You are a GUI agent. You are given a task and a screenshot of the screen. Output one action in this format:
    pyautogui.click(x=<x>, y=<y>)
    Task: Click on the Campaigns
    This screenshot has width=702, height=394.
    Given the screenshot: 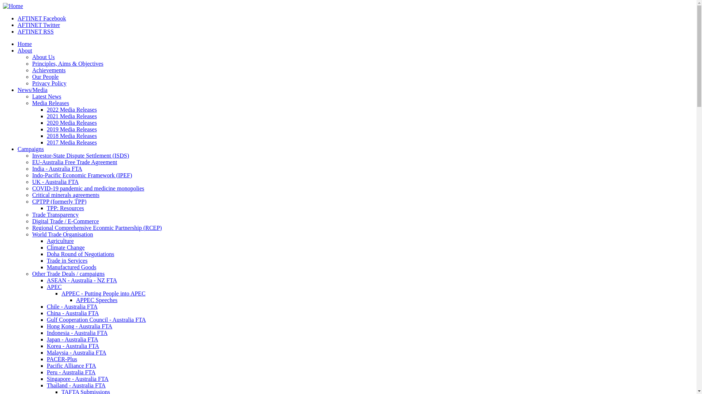 What is the action you would take?
    pyautogui.click(x=31, y=149)
    